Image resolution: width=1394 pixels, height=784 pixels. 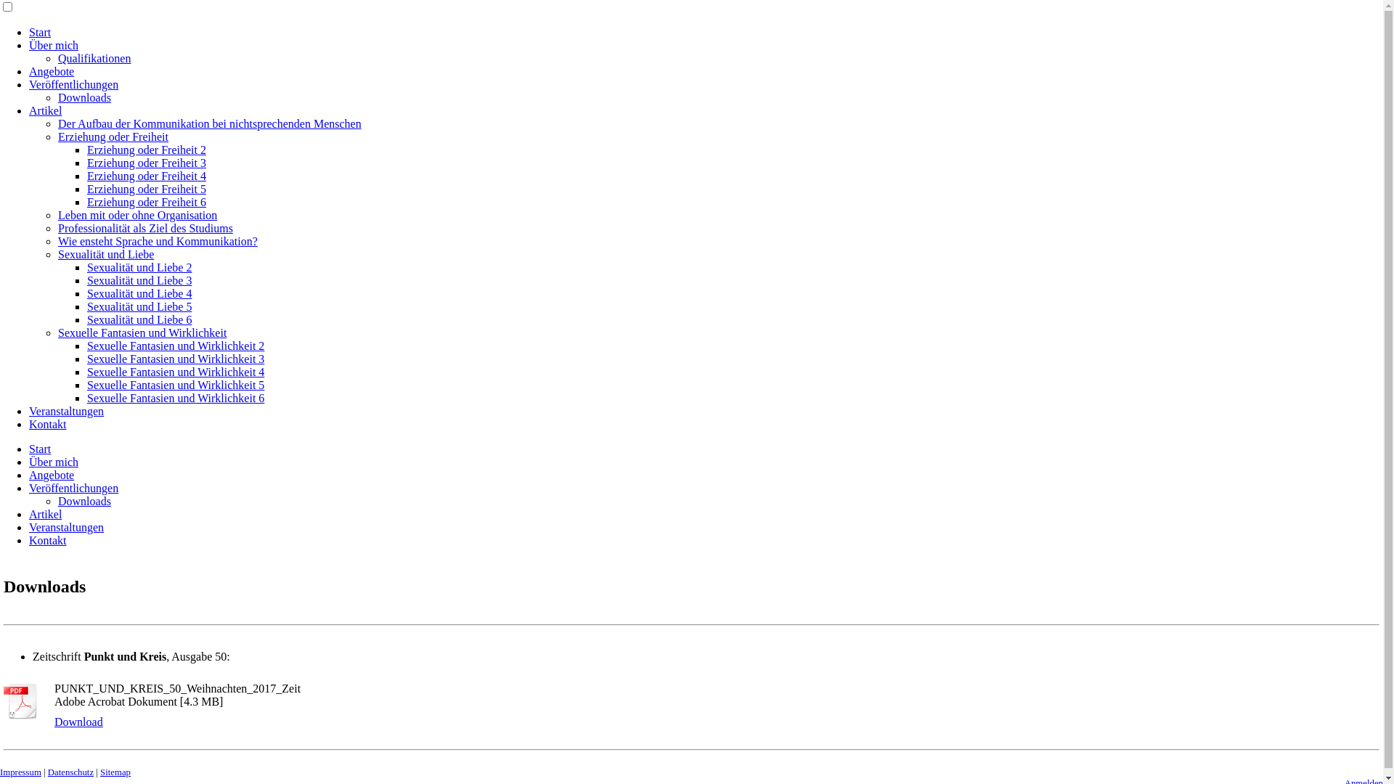 What do you see at coordinates (78, 722) in the screenshot?
I see `Download` at bounding box center [78, 722].